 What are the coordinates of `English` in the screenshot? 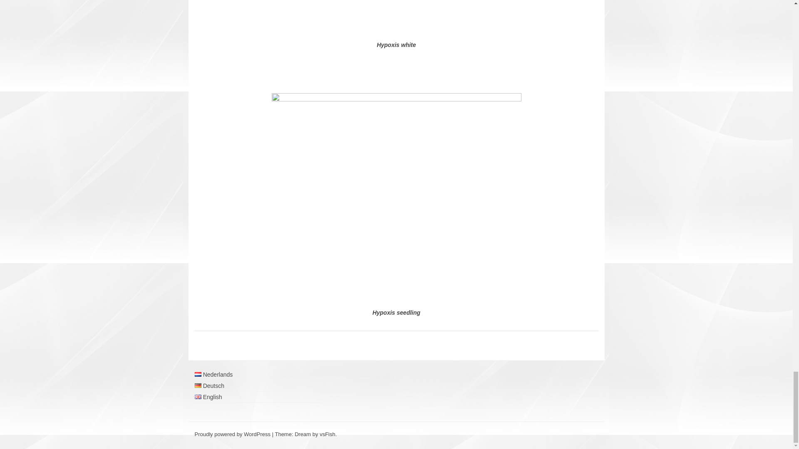 It's located at (198, 397).